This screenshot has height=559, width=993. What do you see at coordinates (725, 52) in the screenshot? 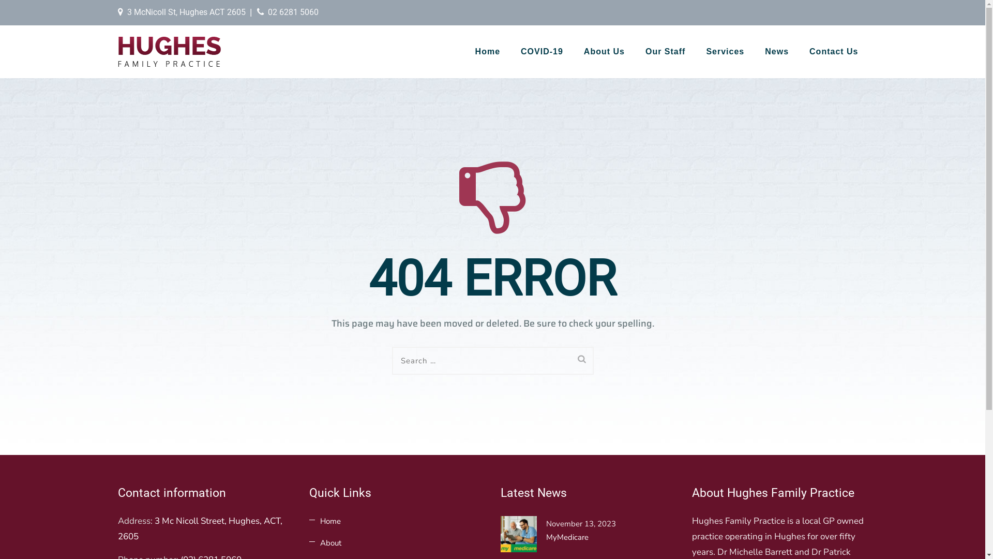
I see `Services` at bounding box center [725, 52].